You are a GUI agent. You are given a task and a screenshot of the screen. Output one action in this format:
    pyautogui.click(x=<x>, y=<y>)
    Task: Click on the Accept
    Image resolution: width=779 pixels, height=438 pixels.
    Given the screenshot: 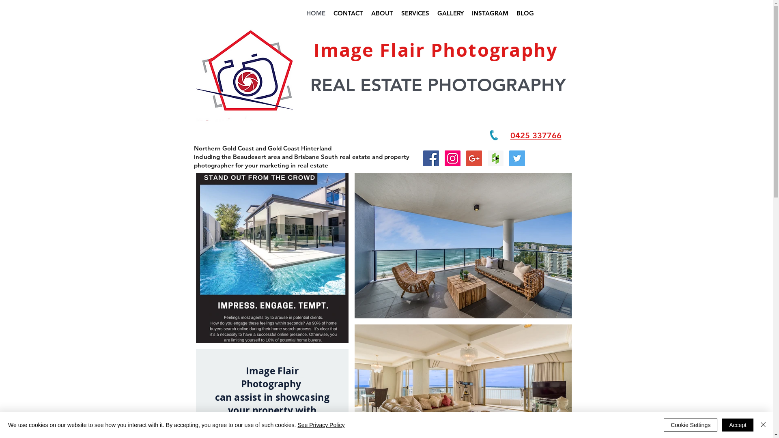 What is the action you would take?
    pyautogui.click(x=738, y=425)
    